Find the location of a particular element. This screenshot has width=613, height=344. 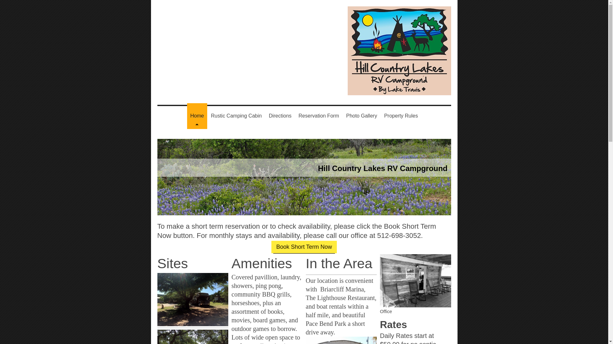

Rustic Camping Cabin is located at coordinates (236, 116).